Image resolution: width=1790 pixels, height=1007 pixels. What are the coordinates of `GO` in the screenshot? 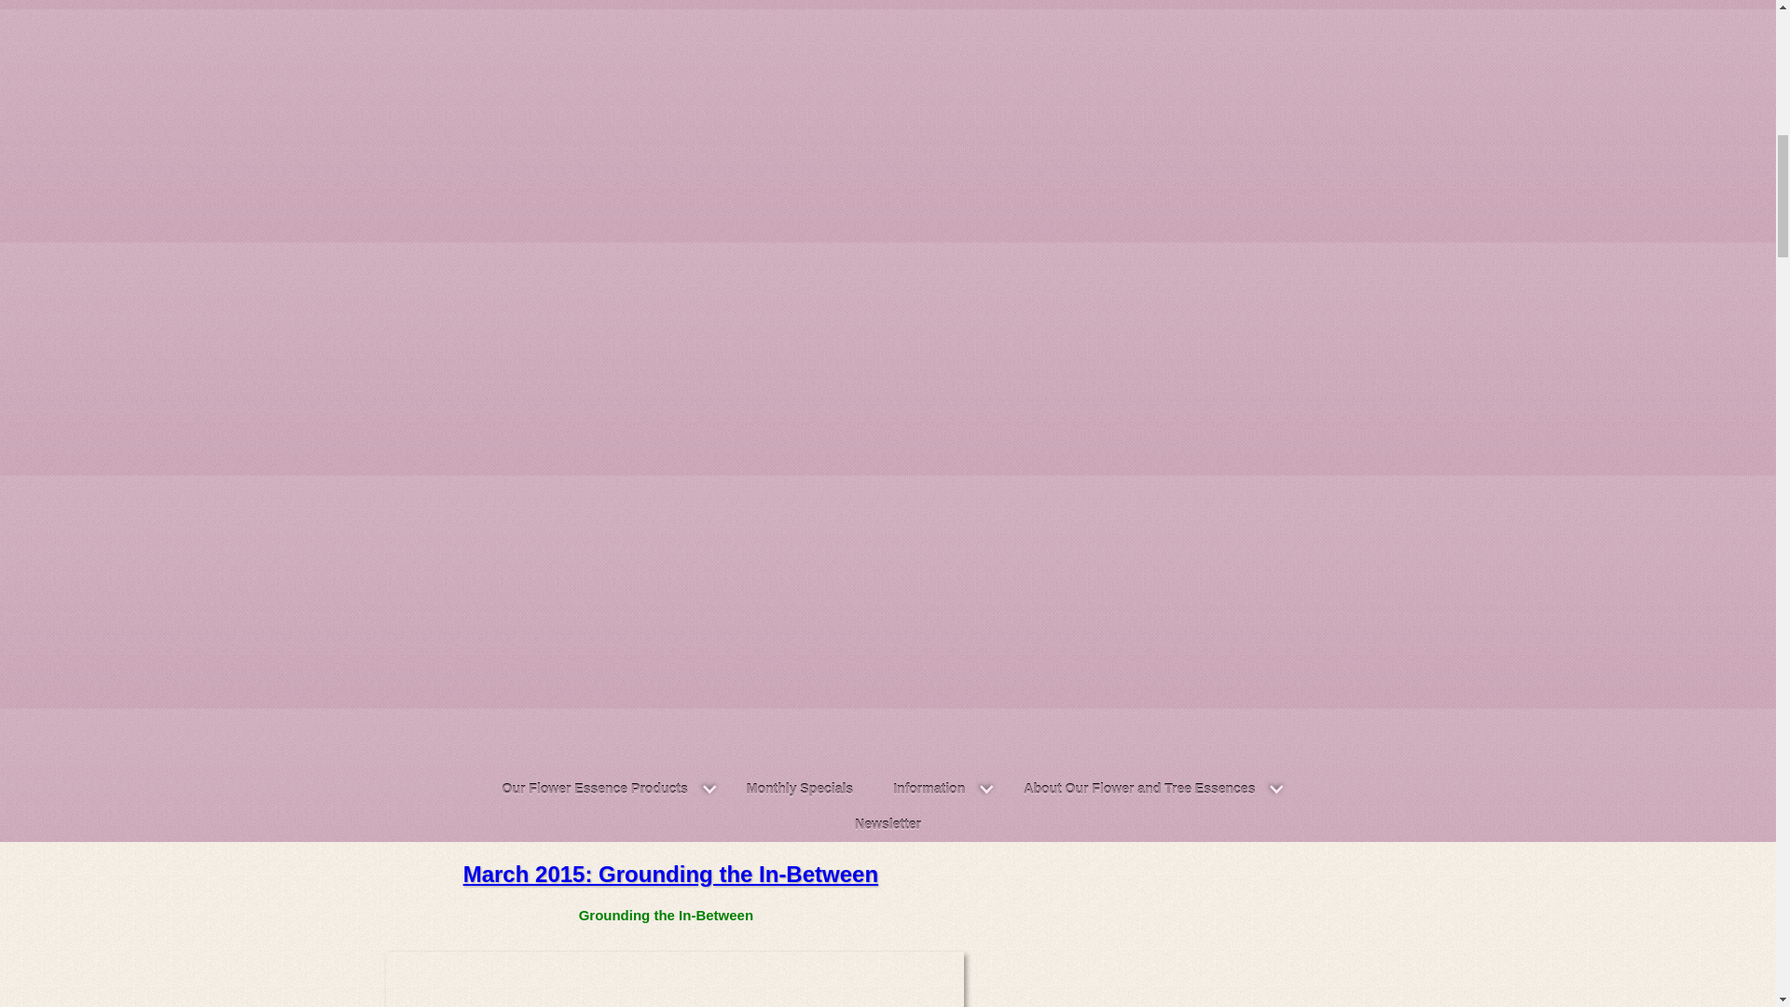 It's located at (1755, 796).